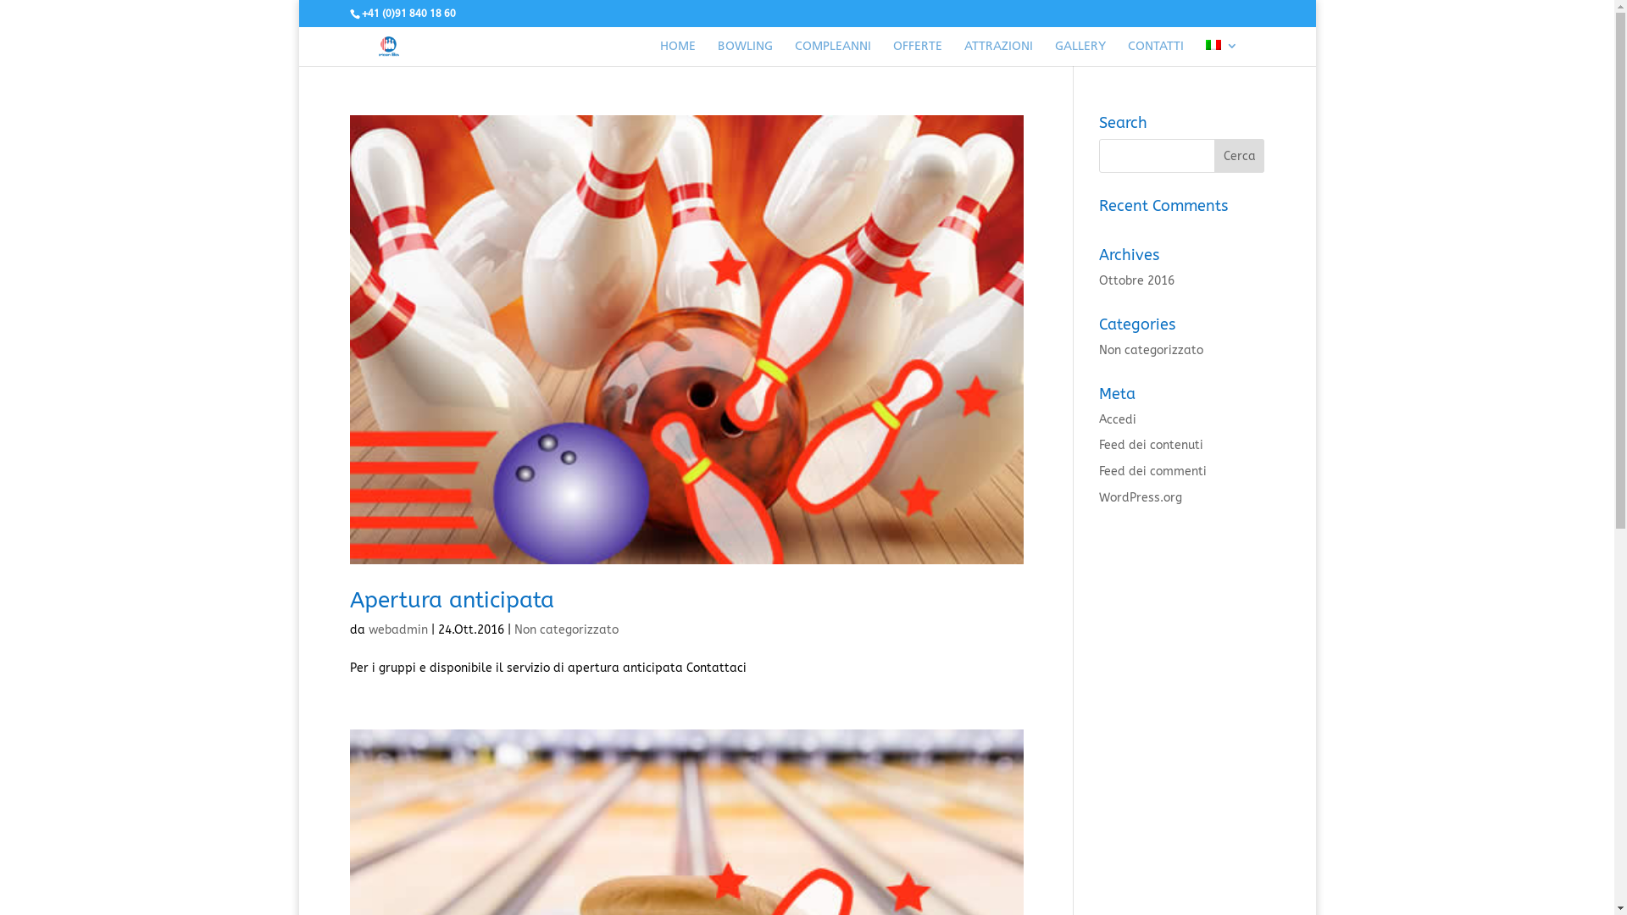 The image size is (1627, 915). I want to click on CONTATTI, so click(1155, 53).